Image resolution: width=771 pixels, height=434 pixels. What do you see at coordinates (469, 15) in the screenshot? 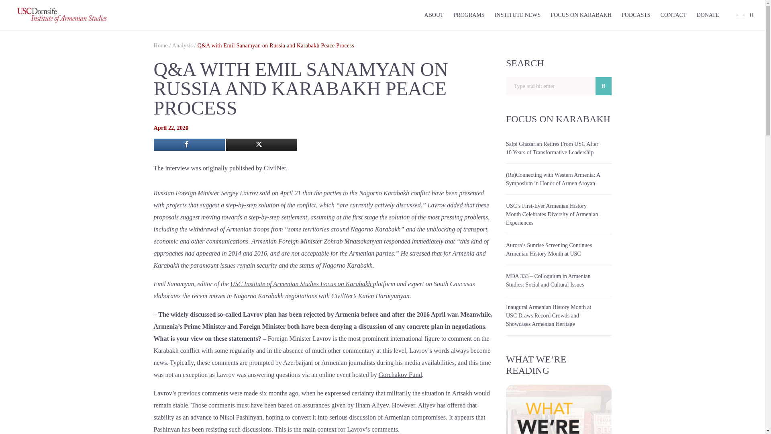
I see `PROGRAMS` at bounding box center [469, 15].